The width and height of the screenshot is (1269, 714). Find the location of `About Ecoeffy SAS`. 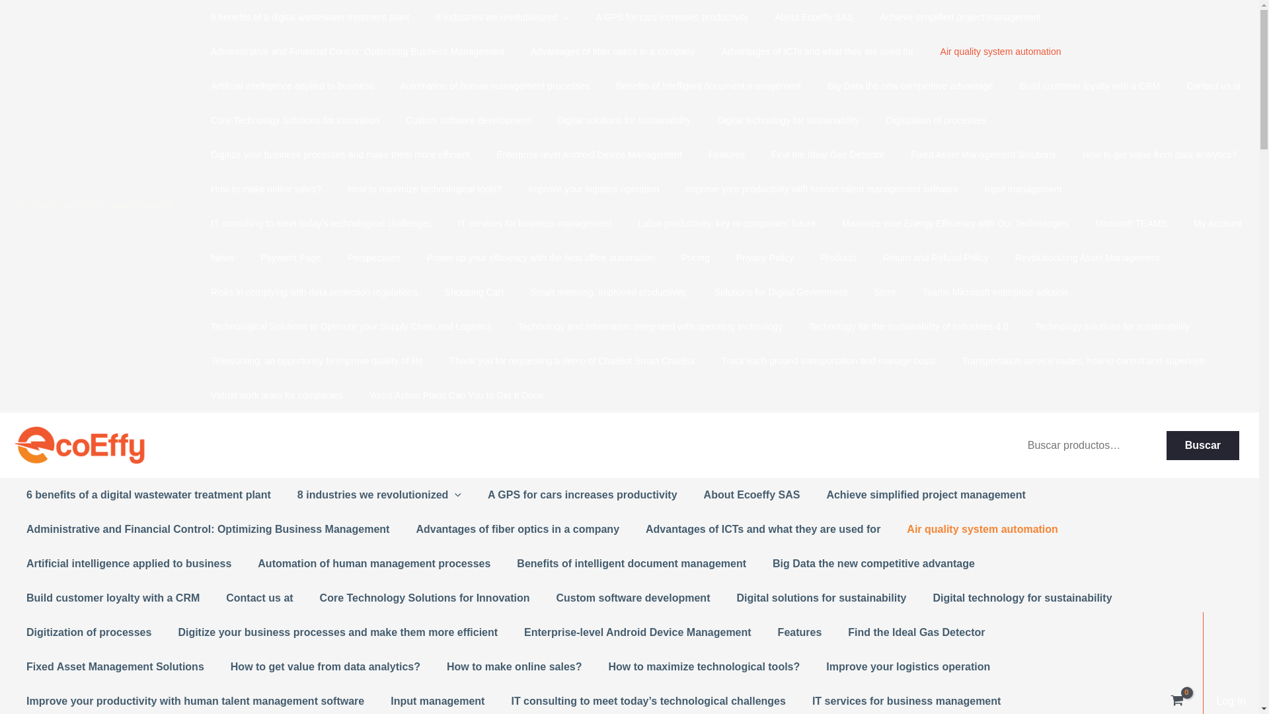

About Ecoeffy SAS is located at coordinates (800, 17).